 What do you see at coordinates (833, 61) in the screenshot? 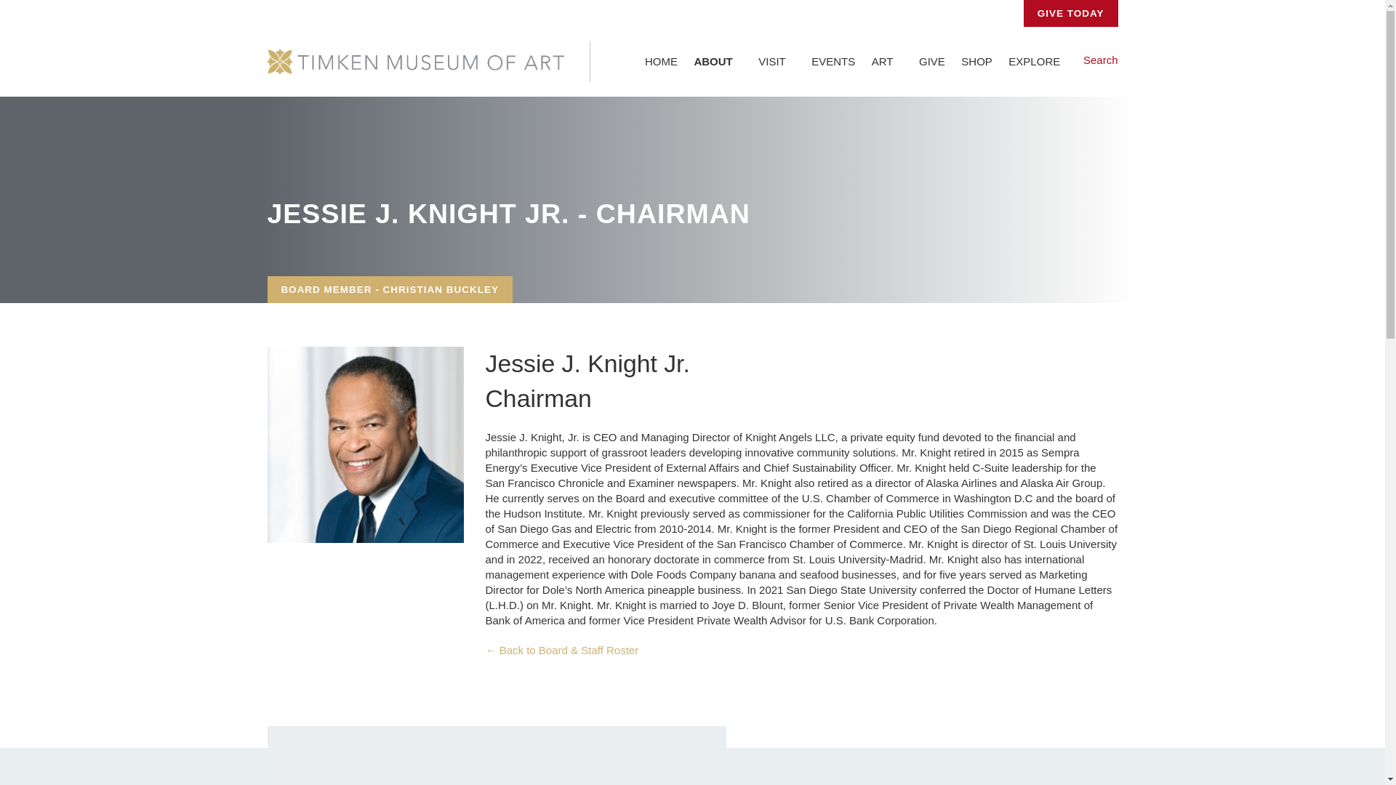
I see `EVENTS` at bounding box center [833, 61].